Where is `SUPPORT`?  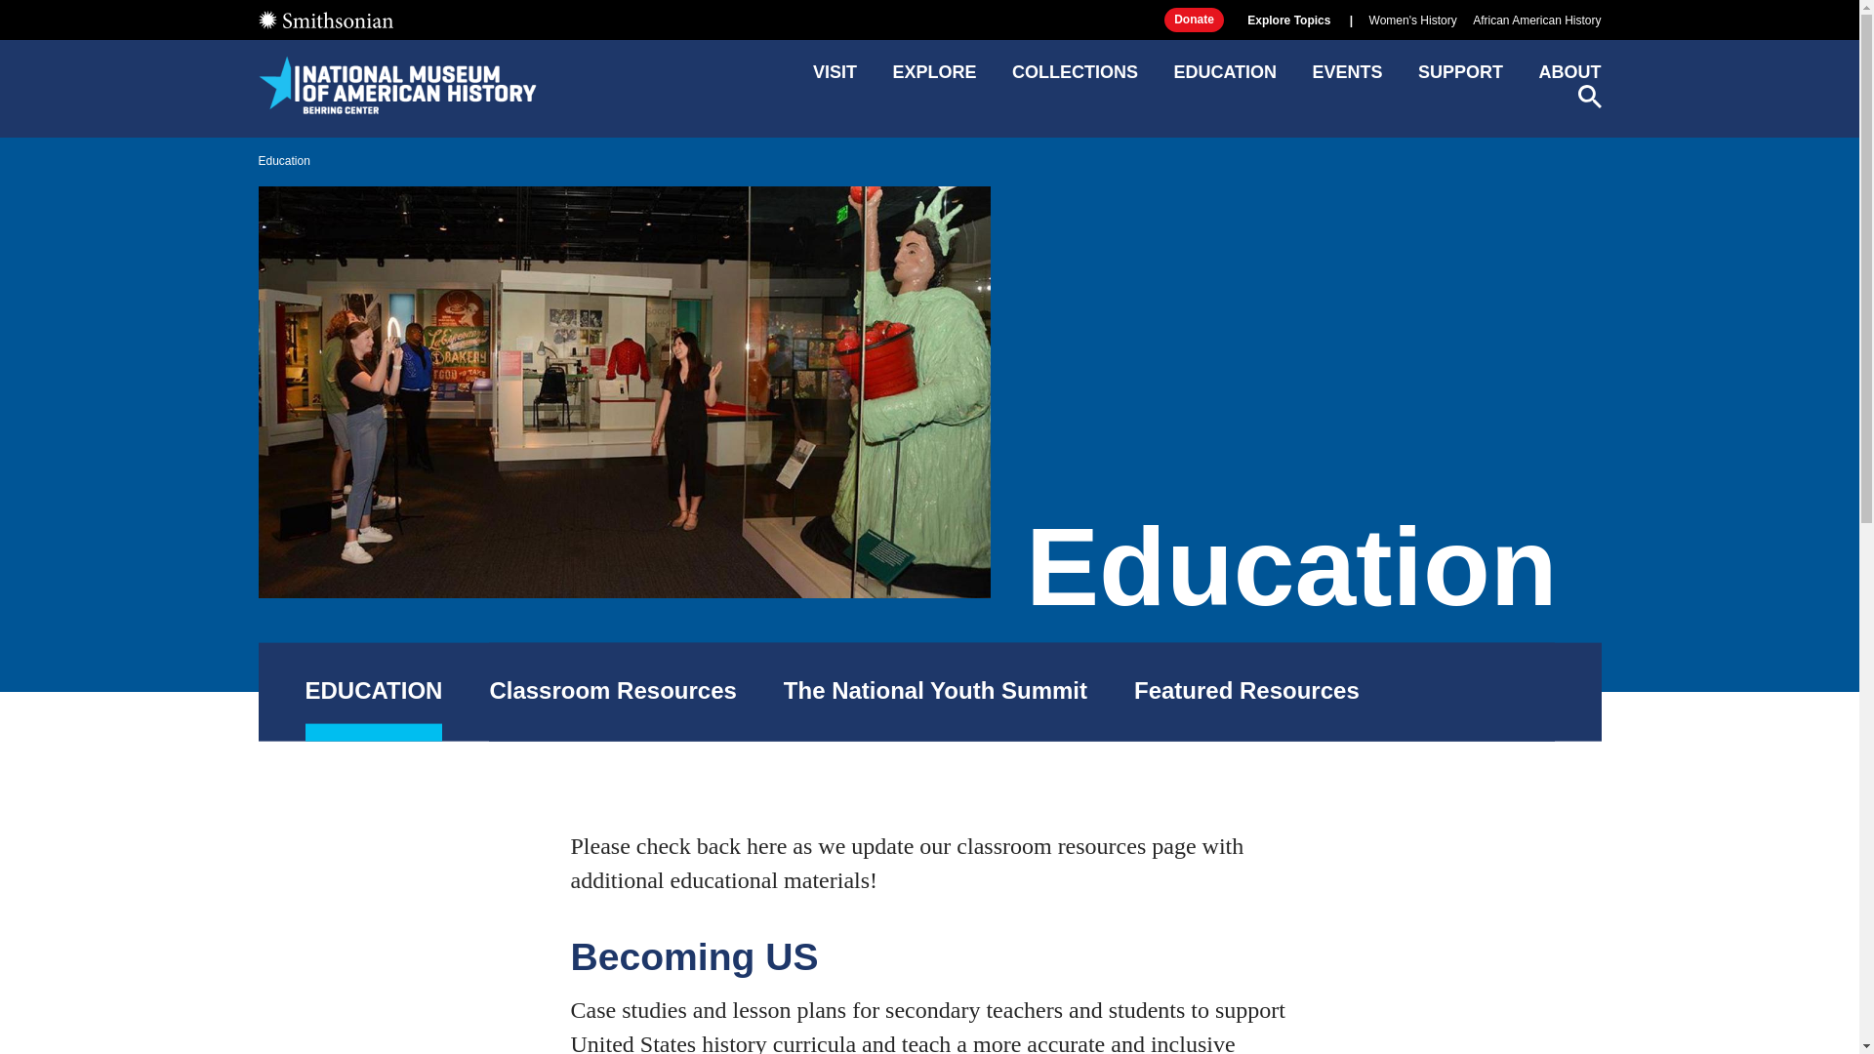 SUPPORT is located at coordinates (1460, 78).